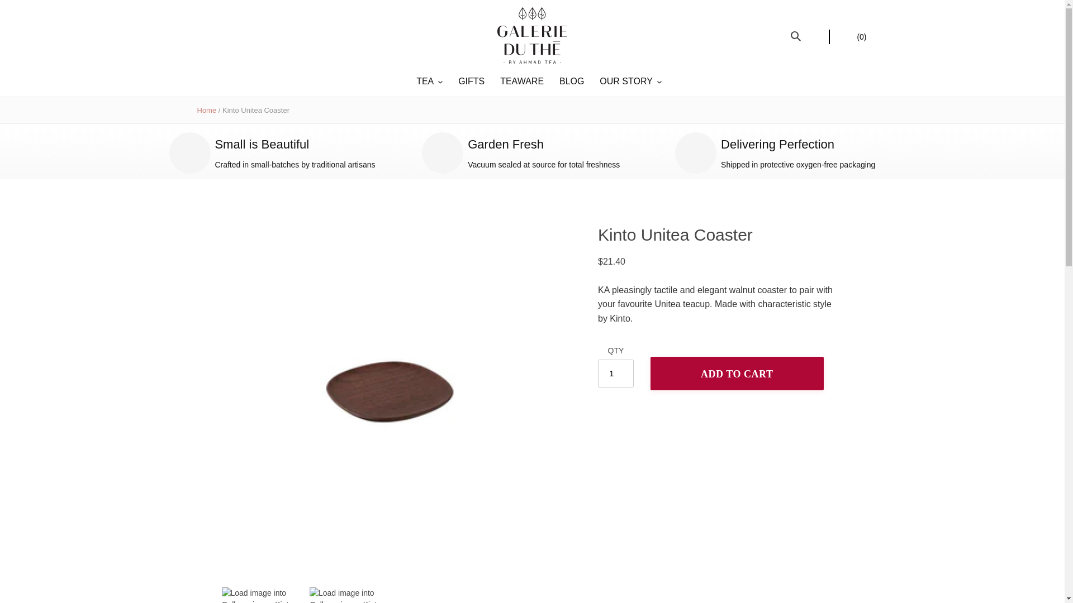 The height and width of the screenshot is (603, 1073). I want to click on GIFTS, so click(471, 82).